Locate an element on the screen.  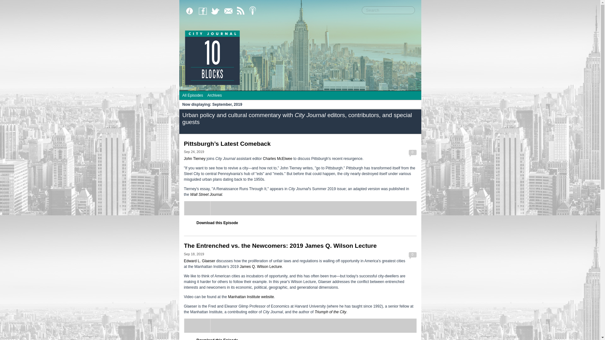
Libsyn Player is located at coordinates (300, 326).